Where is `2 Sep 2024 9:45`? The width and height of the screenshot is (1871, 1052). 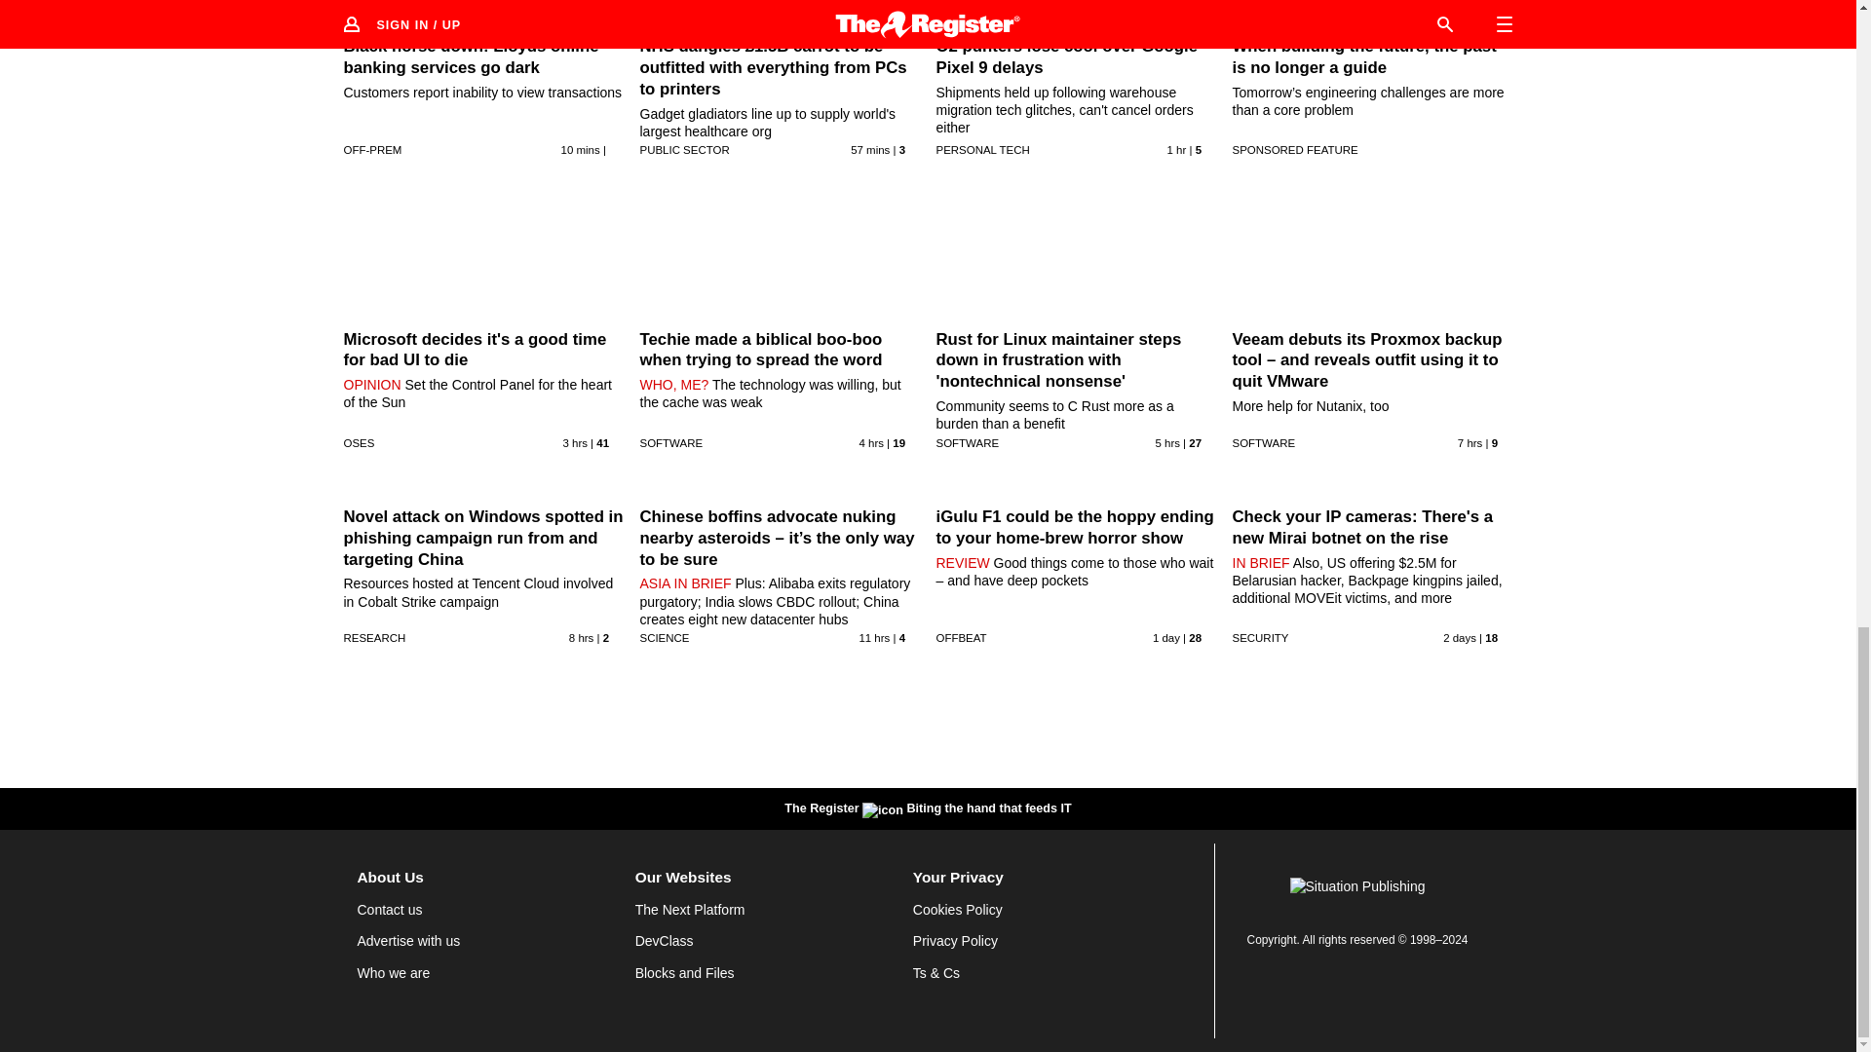 2 Sep 2024 9:45 is located at coordinates (1177, 149).